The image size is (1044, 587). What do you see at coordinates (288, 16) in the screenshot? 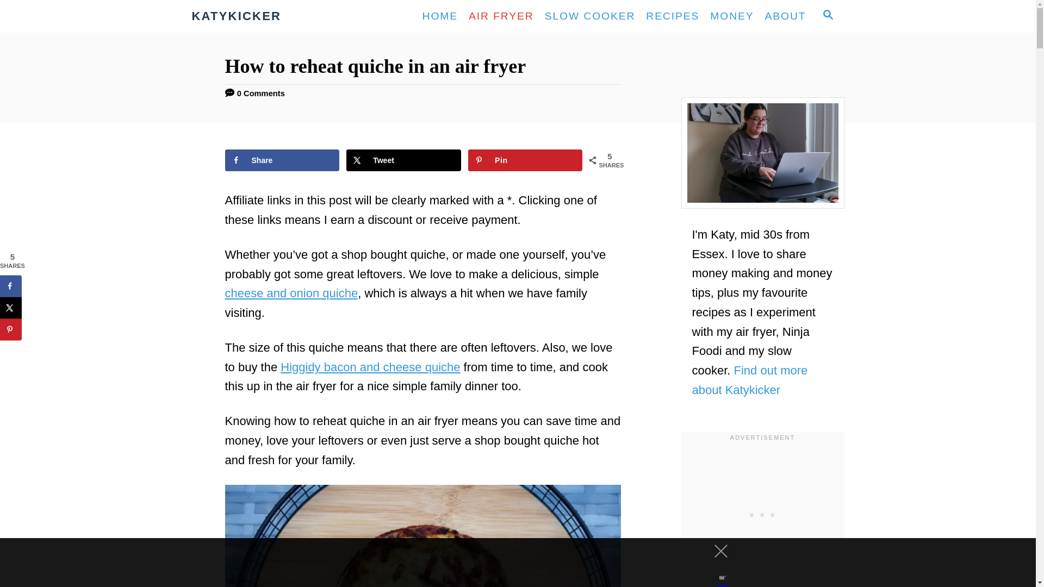
I see `KATYKICKER` at bounding box center [288, 16].